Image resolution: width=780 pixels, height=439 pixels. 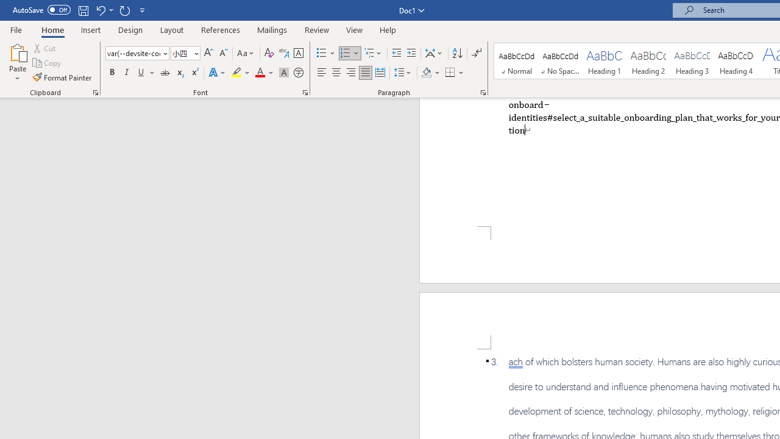 What do you see at coordinates (260, 73) in the screenshot?
I see `Font Color Automatic` at bounding box center [260, 73].